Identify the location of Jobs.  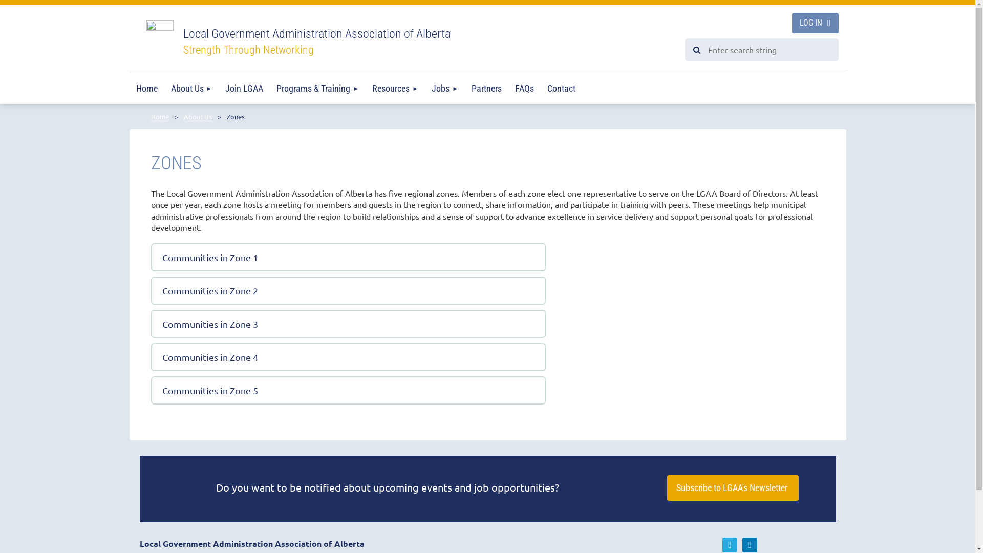
(445, 89).